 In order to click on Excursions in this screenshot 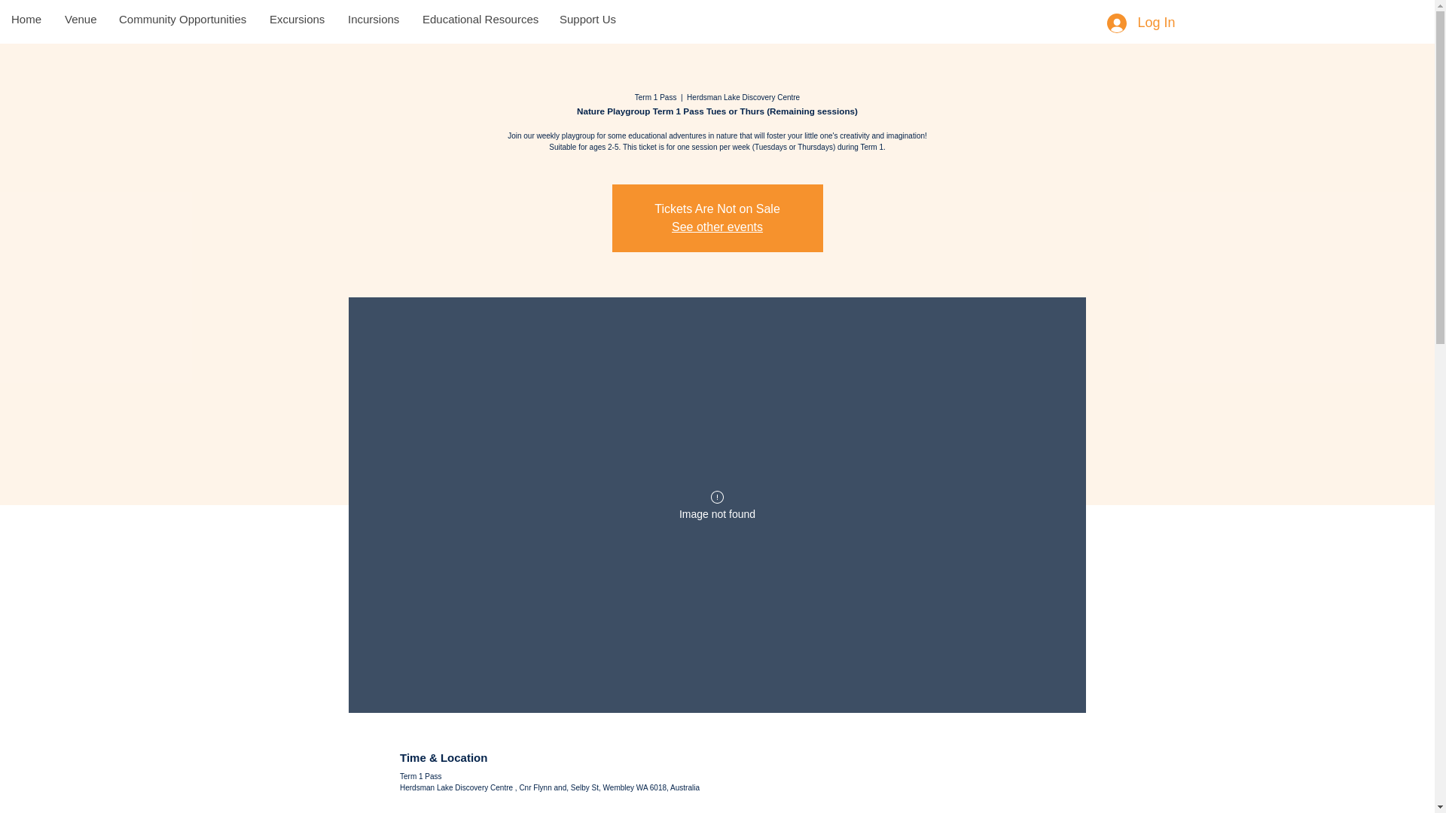, I will do `click(296, 20)`.